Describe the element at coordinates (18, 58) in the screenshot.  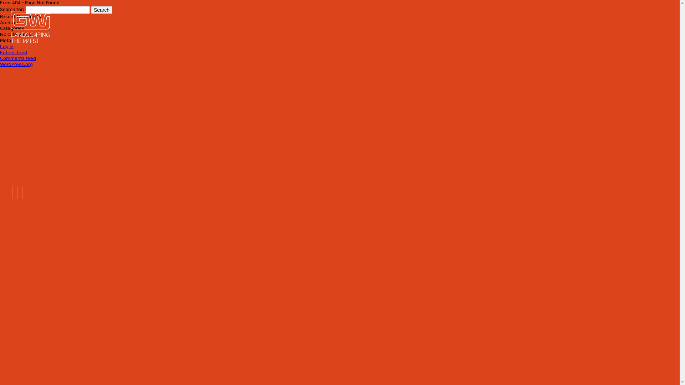
I see `Comments feed` at that location.